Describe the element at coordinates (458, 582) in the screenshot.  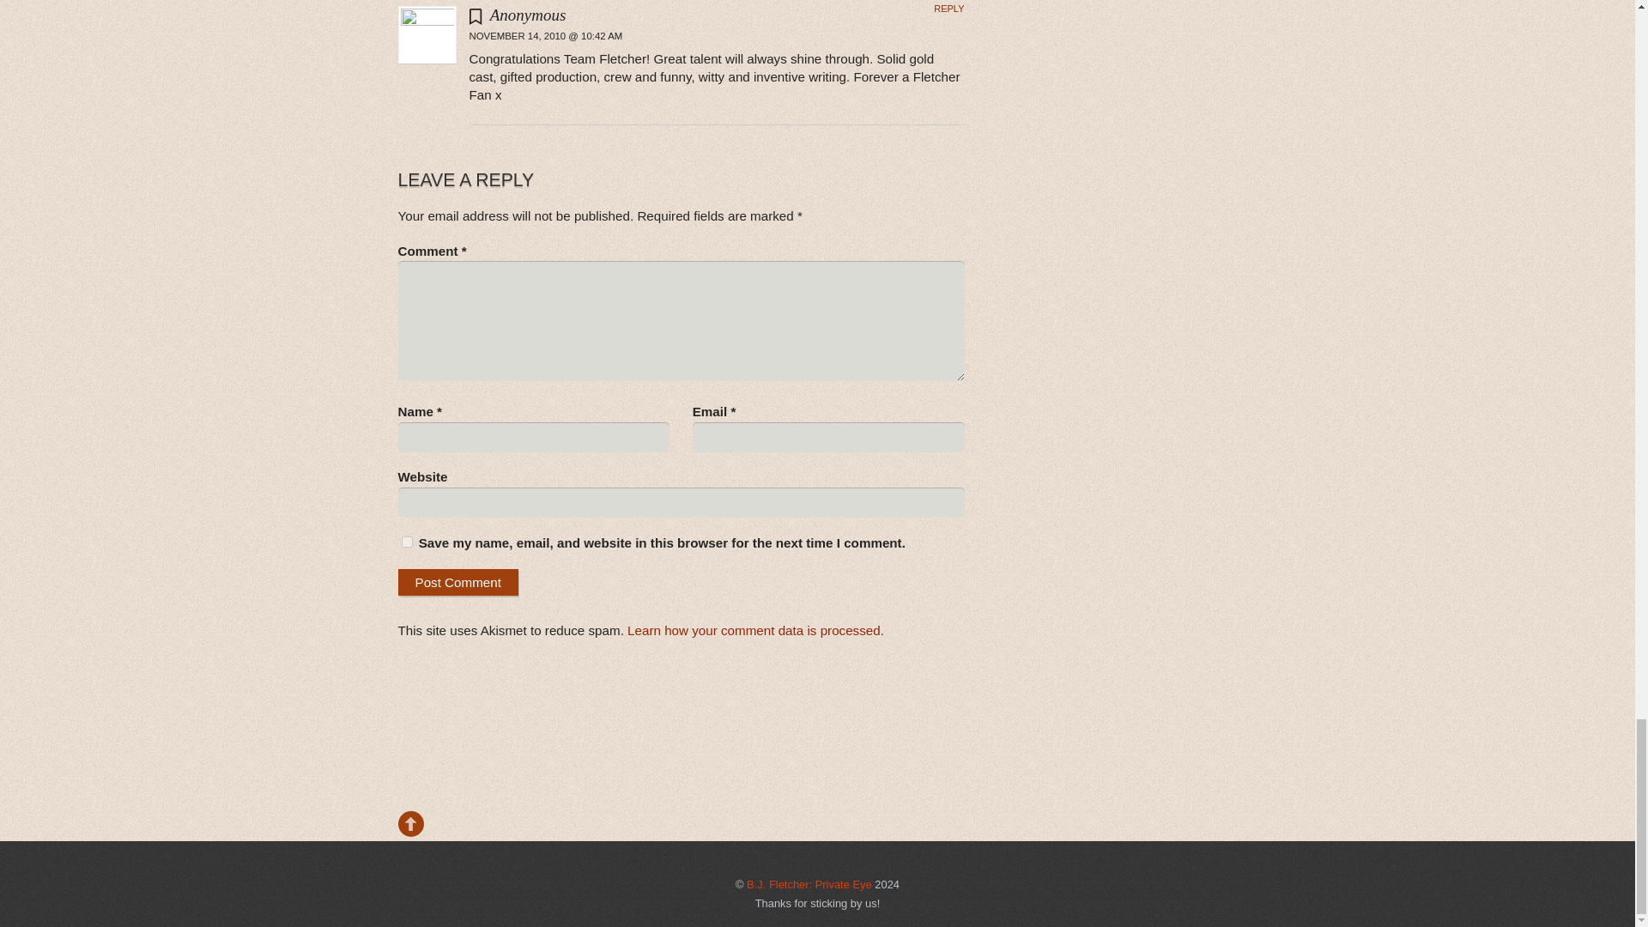
I see `Post Comment` at that location.